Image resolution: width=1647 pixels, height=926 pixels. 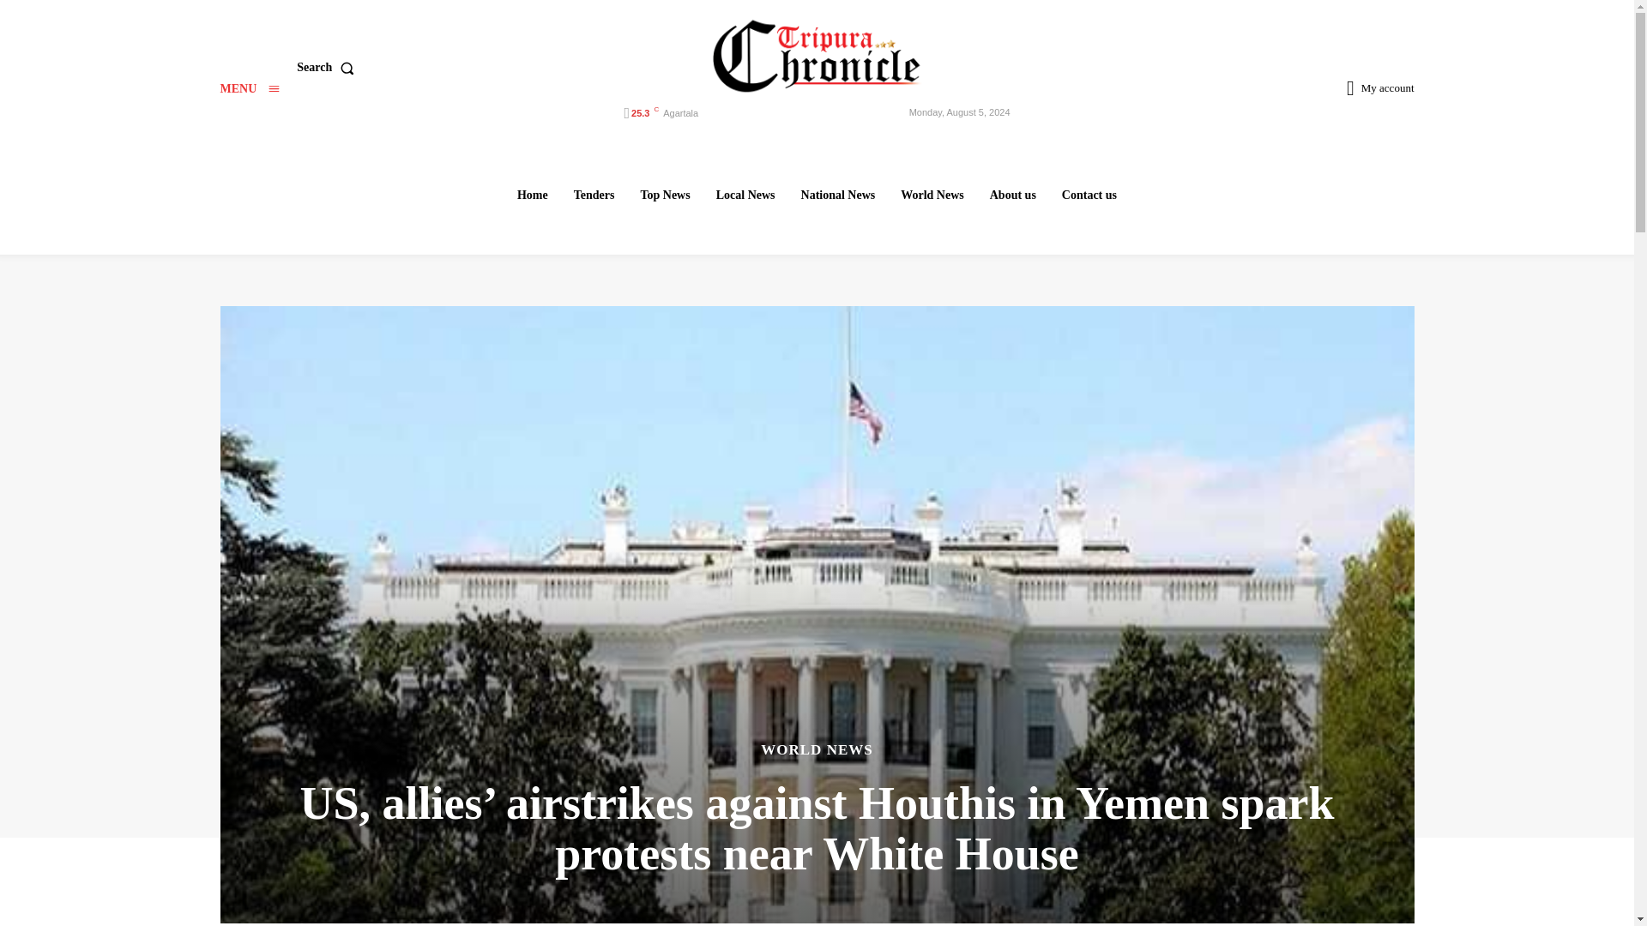 What do you see at coordinates (594, 195) in the screenshot?
I see `Tenders` at bounding box center [594, 195].